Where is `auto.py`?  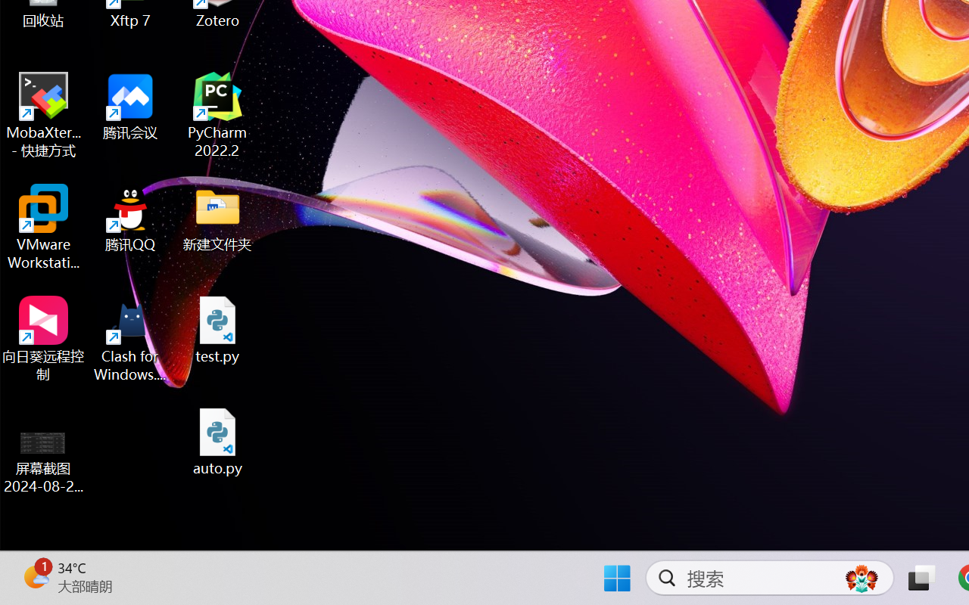 auto.py is located at coordinates (218, 442).